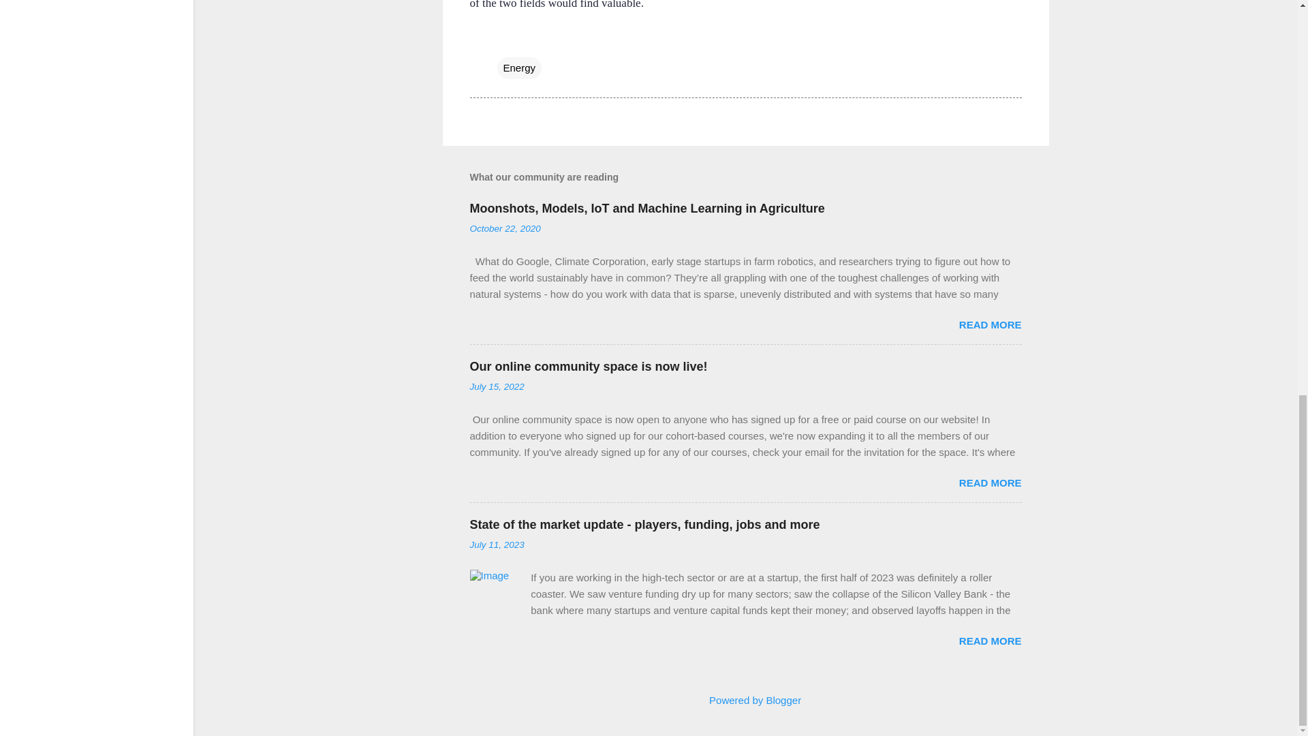 This screenshot has height=736, width=1308. Describe the element at coordinates (990, 482) in the screenshot. I see `READ MORE` at that location.